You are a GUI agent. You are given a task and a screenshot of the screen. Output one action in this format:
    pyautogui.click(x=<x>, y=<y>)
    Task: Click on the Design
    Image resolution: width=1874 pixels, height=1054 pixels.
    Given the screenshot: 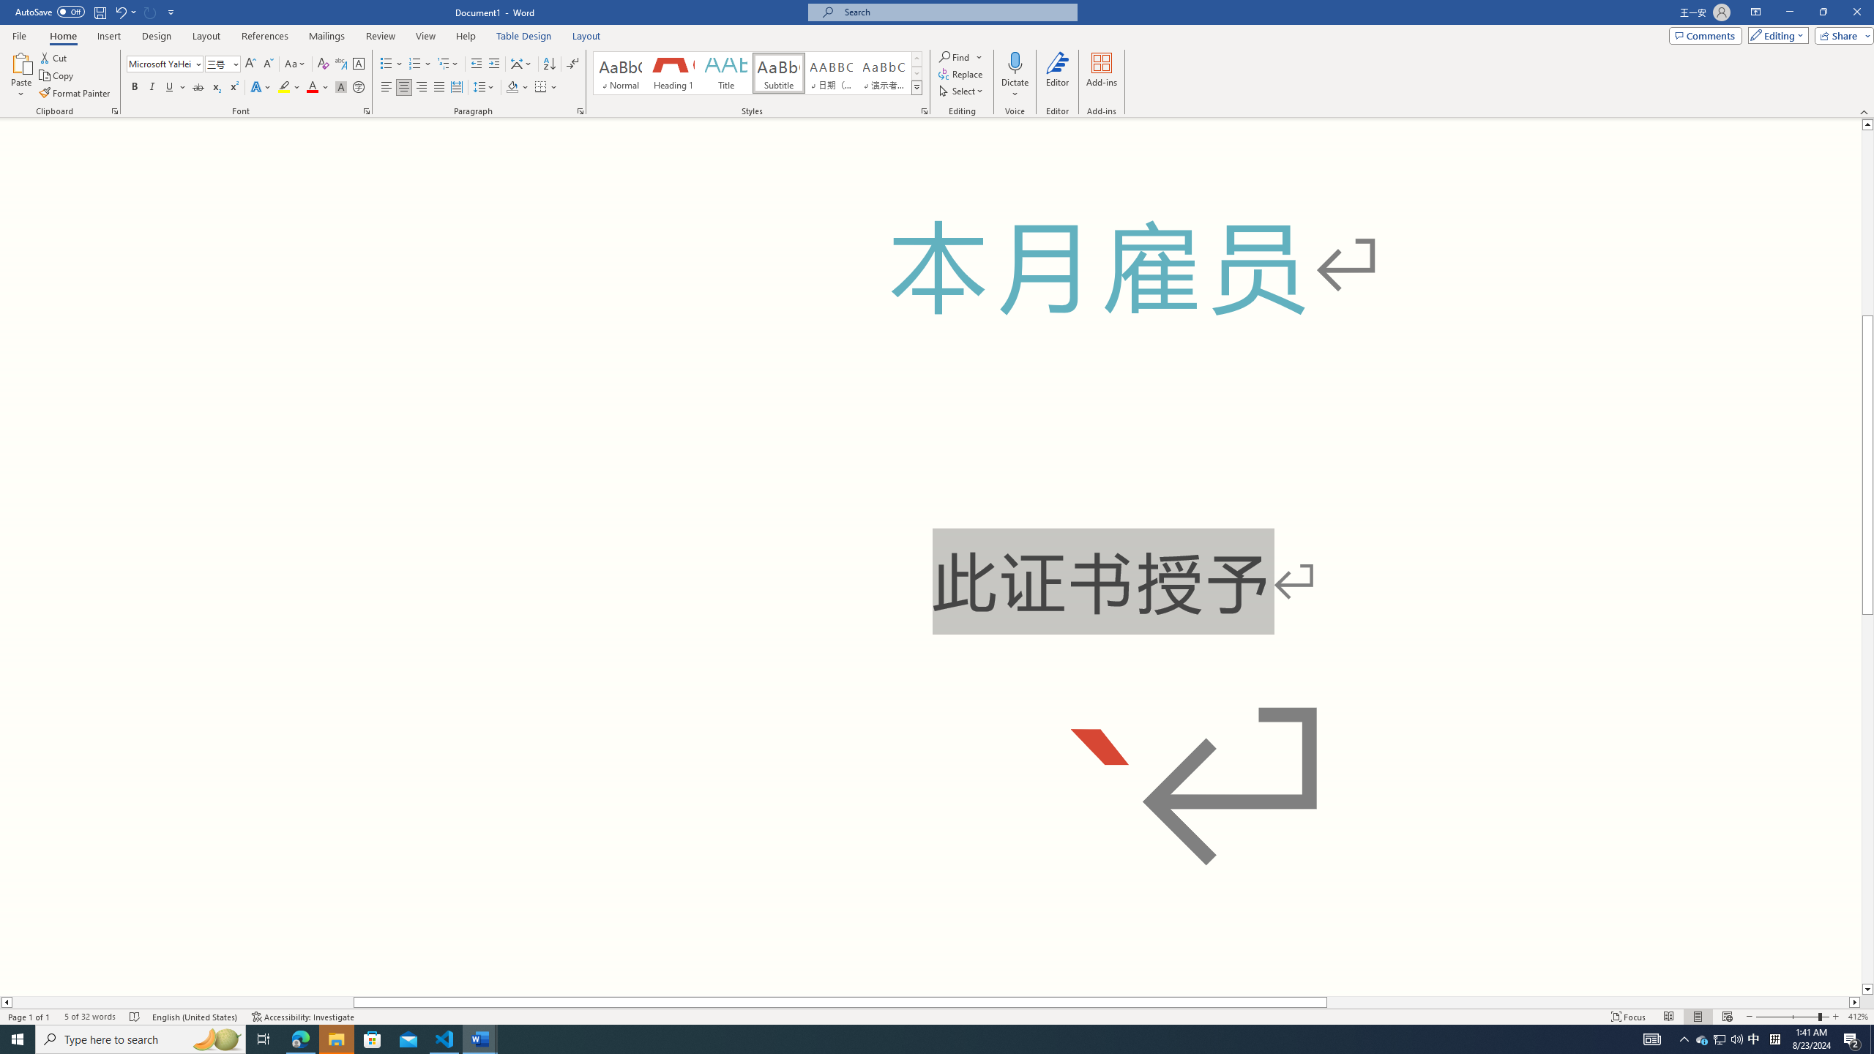 What is the action you would take?
    pyautogui.click(x=157, y=36)
    